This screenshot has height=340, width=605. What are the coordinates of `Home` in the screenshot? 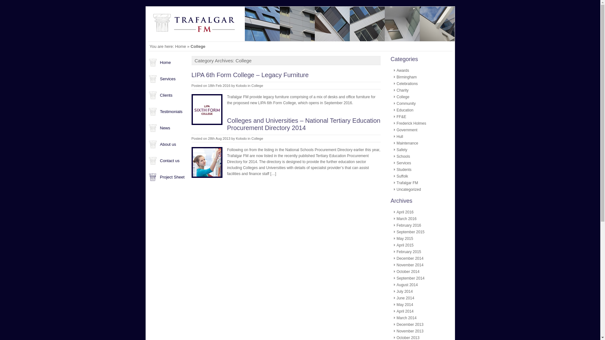 It's located at (181, 47).